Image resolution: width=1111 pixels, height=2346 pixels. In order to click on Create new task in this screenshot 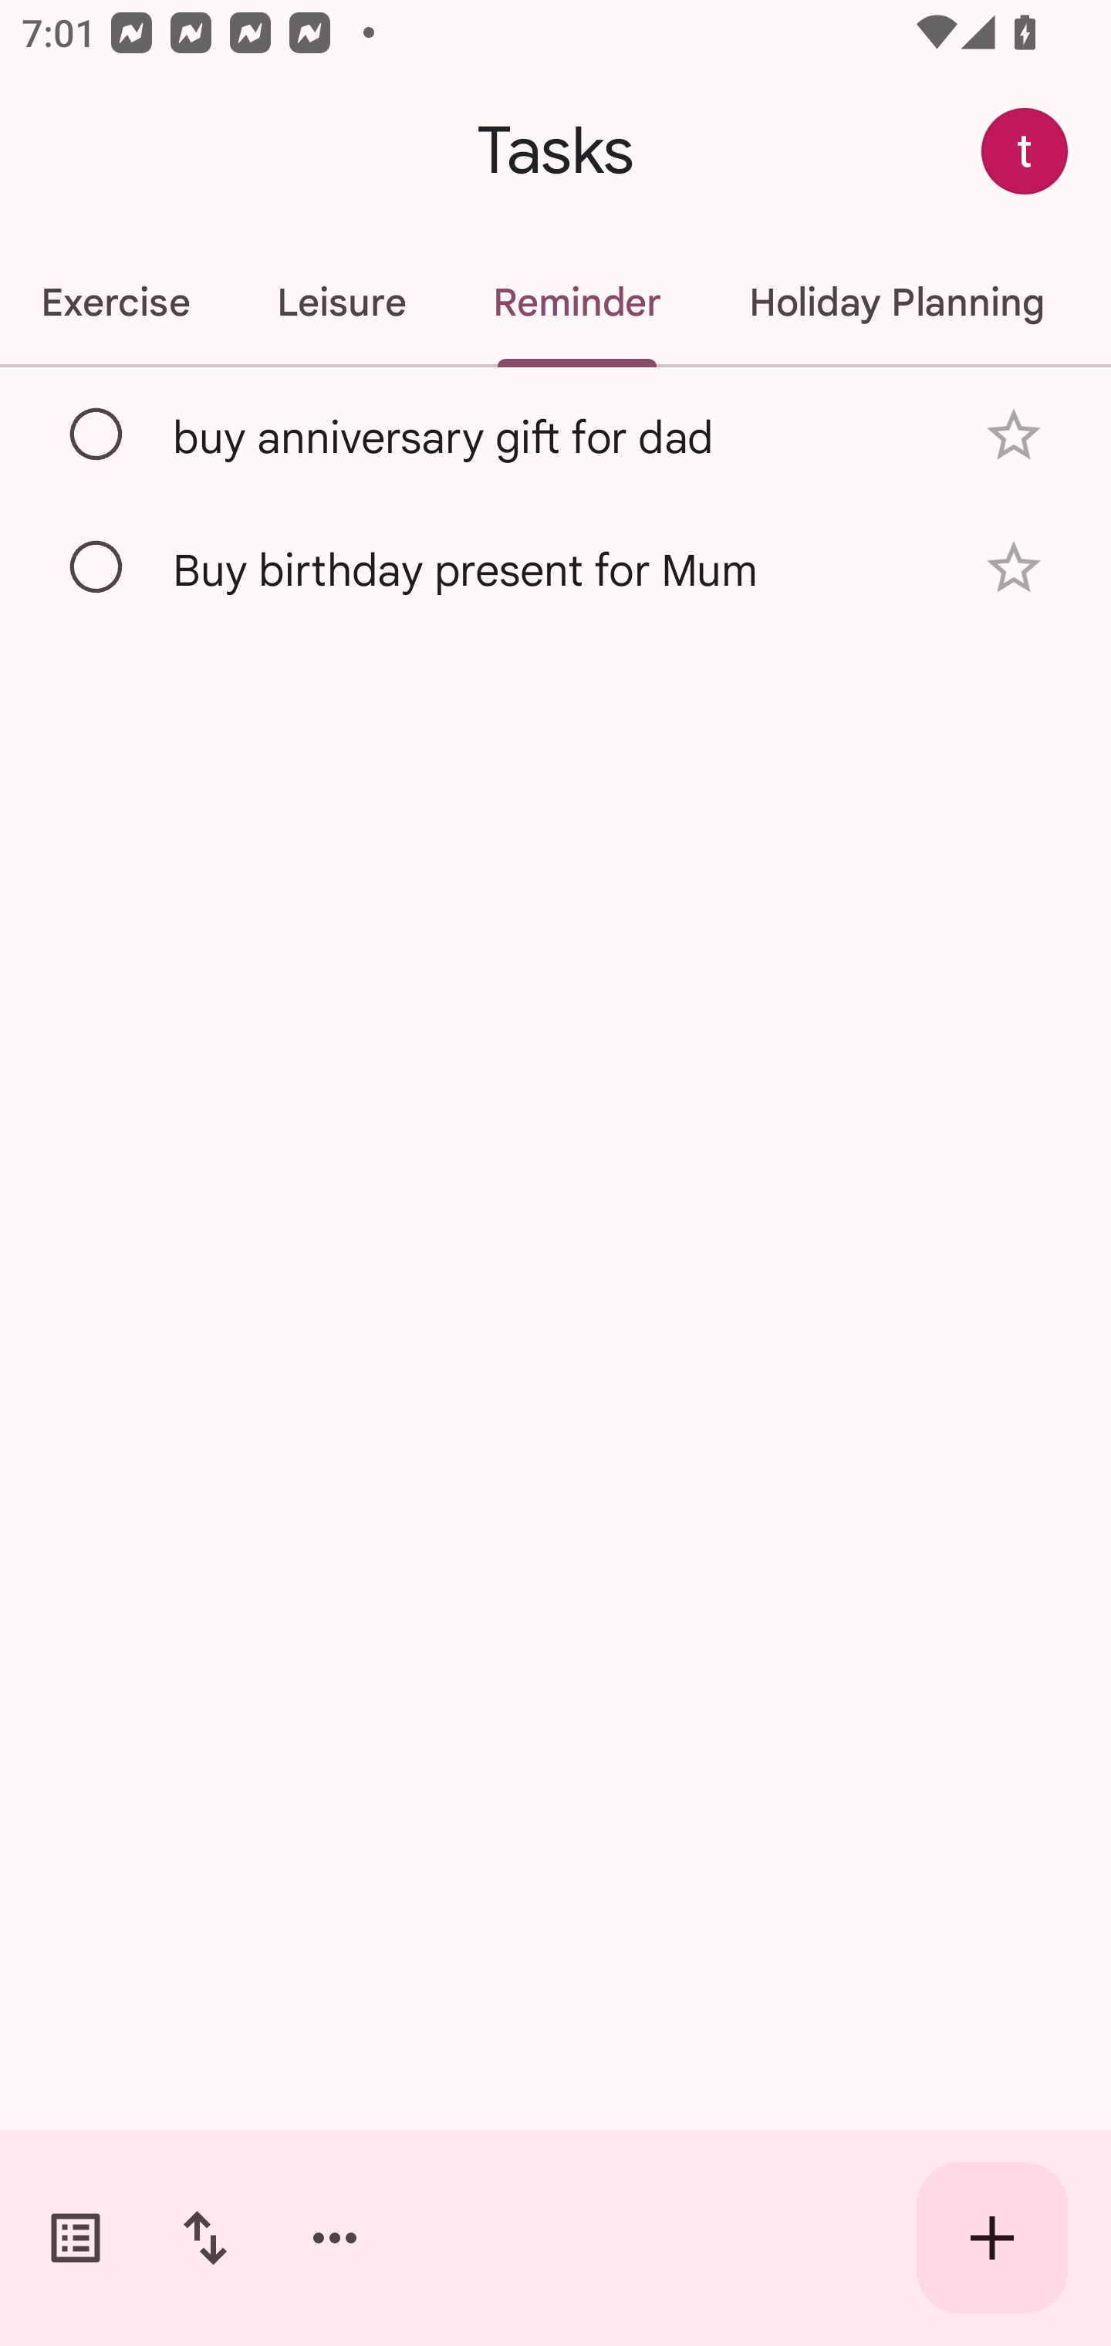, I will do `click(992, 2238)`.